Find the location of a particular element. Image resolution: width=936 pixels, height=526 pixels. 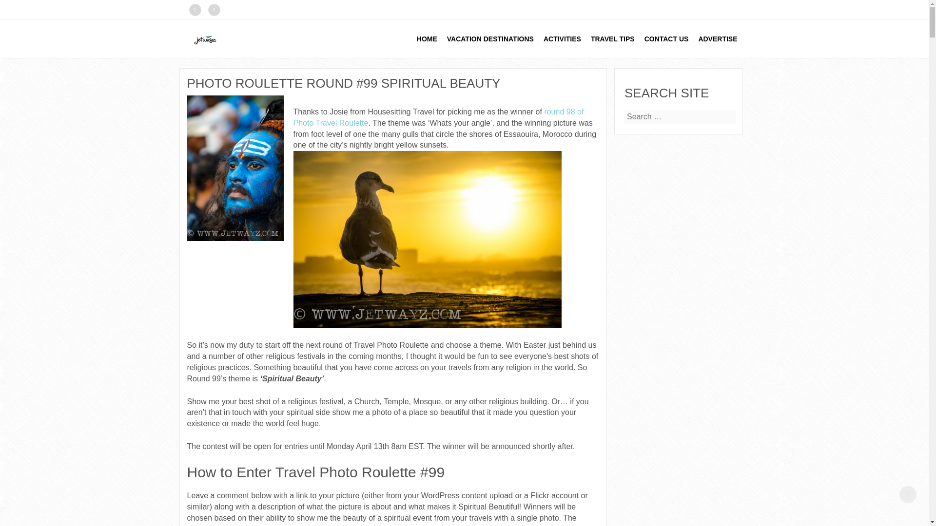

VACATION DESTINATIONS is located at coordinates (490, 38).